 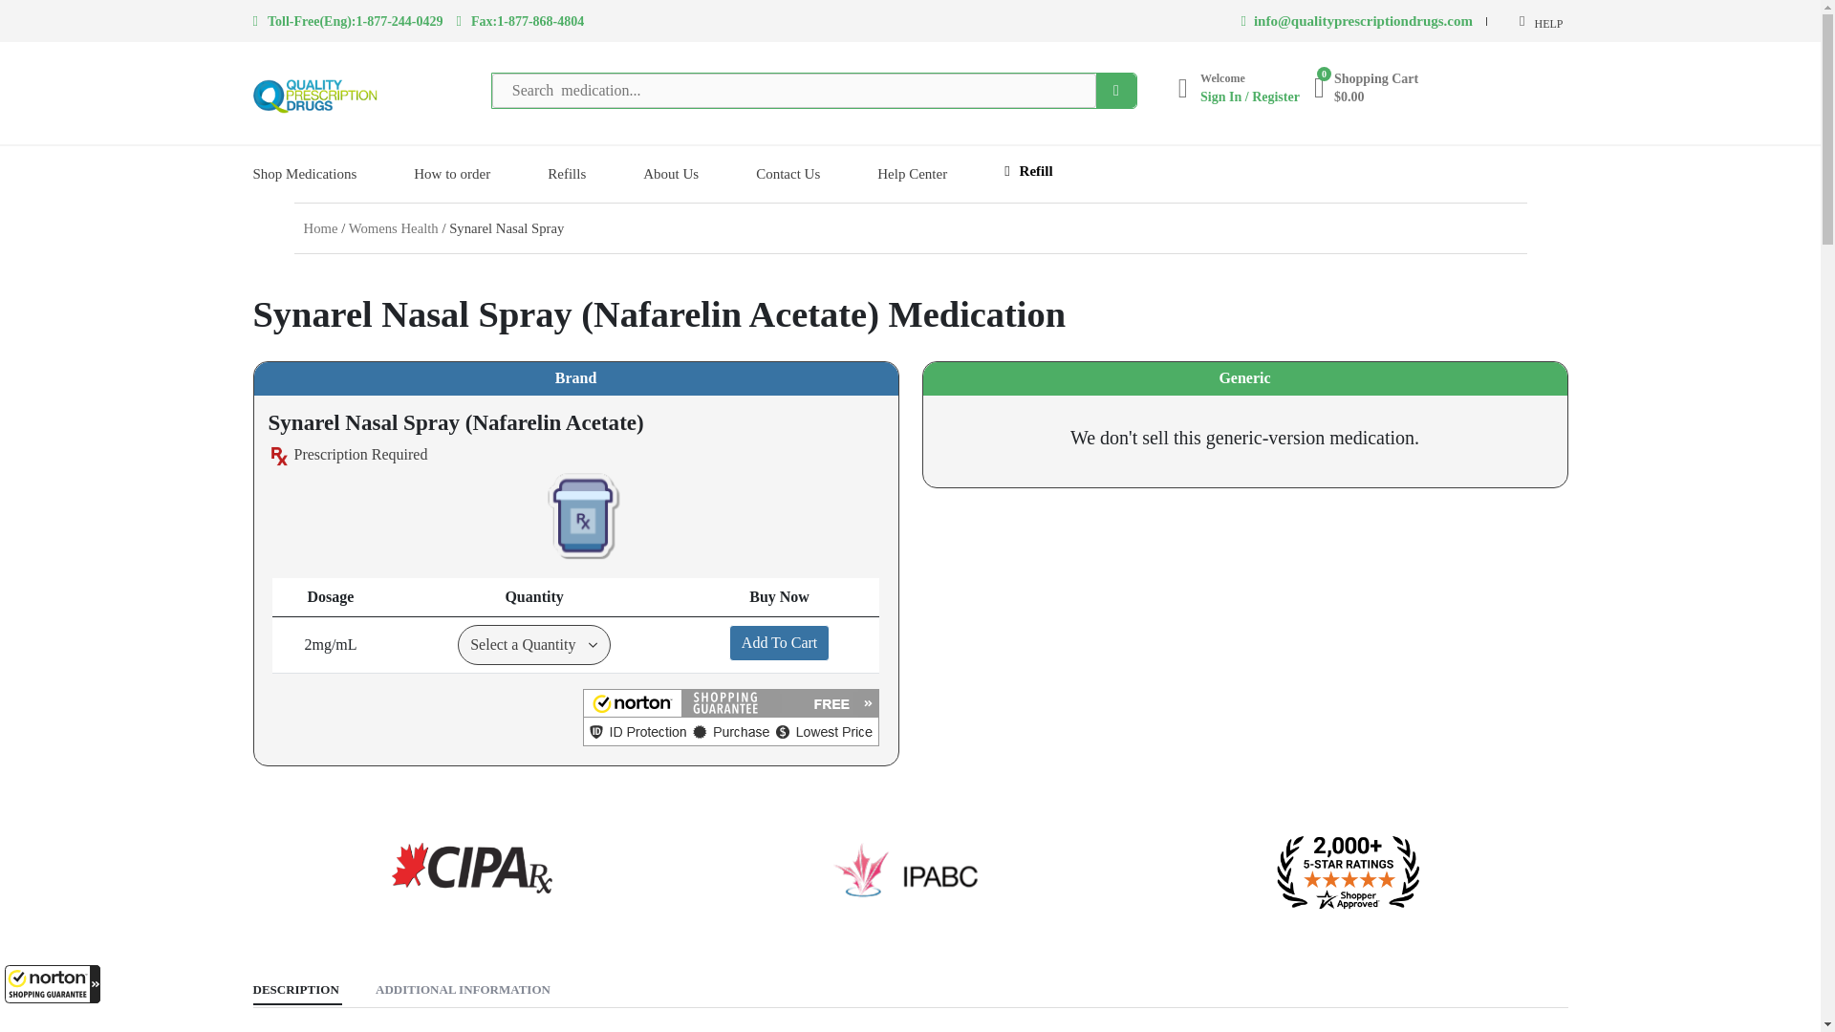 What do you see at coordinates (788, 174) in the screenshot?
I see `Contact Us` at bounding box center [788, 174].